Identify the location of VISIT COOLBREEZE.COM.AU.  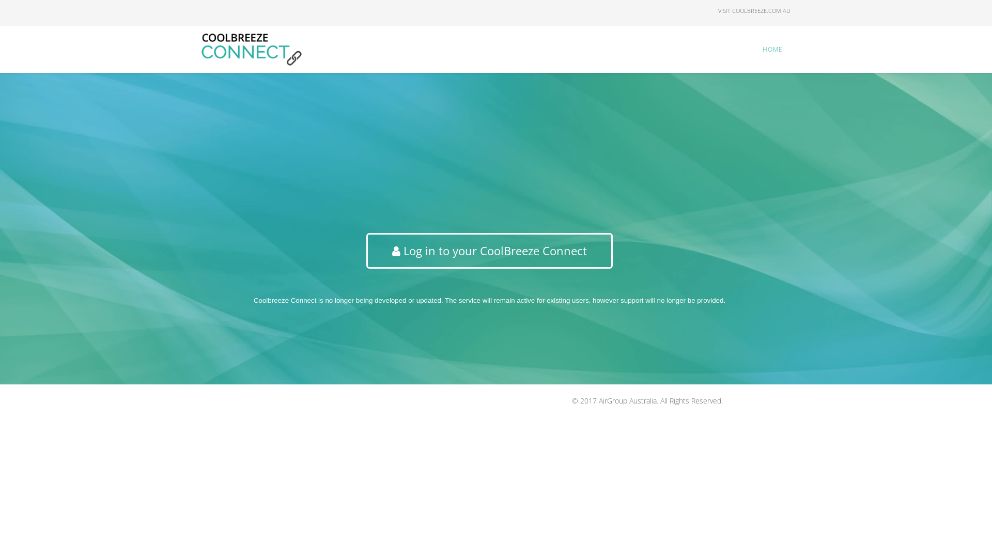
(754, 10).